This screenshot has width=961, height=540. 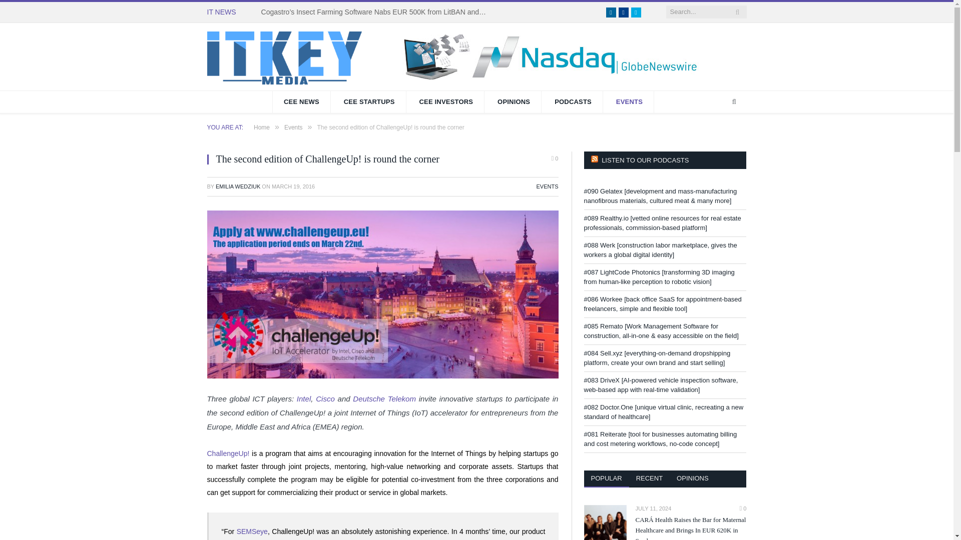 What do you see at coordinates (445, 102) in the screenshot?
I see `CEE INVESTORS` at bounding box center [445, 102].